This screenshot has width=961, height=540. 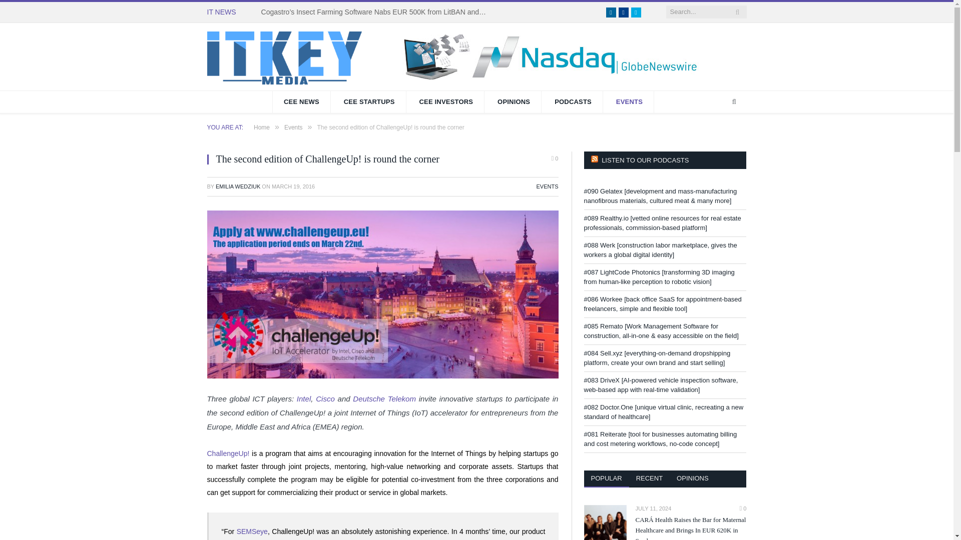 What do you see at coordinates (445, 102) in the screenshot?
I see `CEE INVESTORS` at bounding box center [445, 102].